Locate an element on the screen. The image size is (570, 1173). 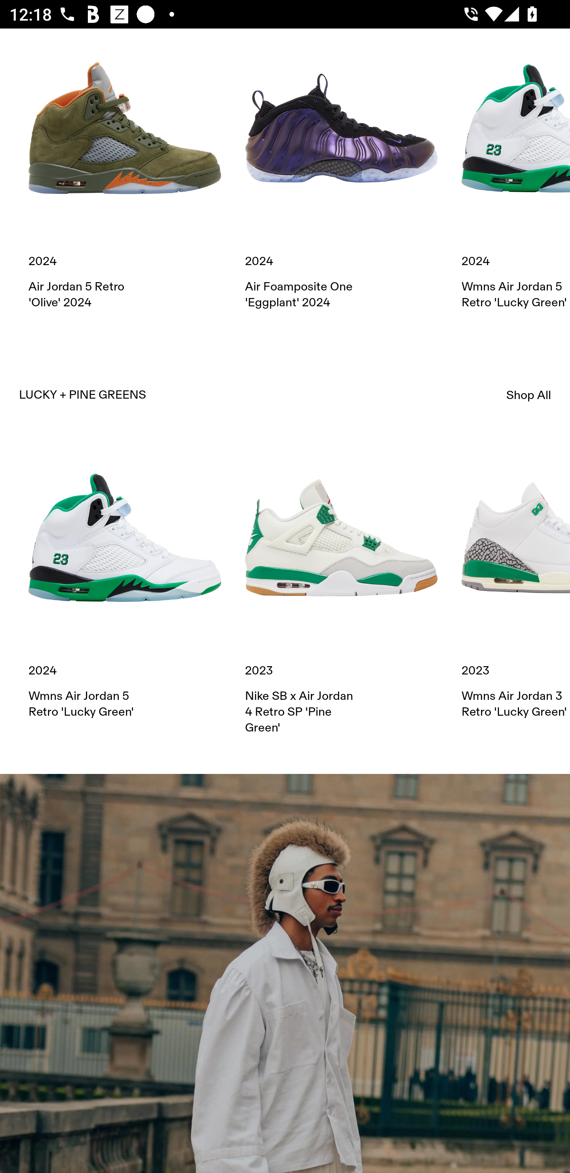
2024 Wmns Air Jordan 5 Retro 'Lucky Green' is located at coordinates (125, 580).